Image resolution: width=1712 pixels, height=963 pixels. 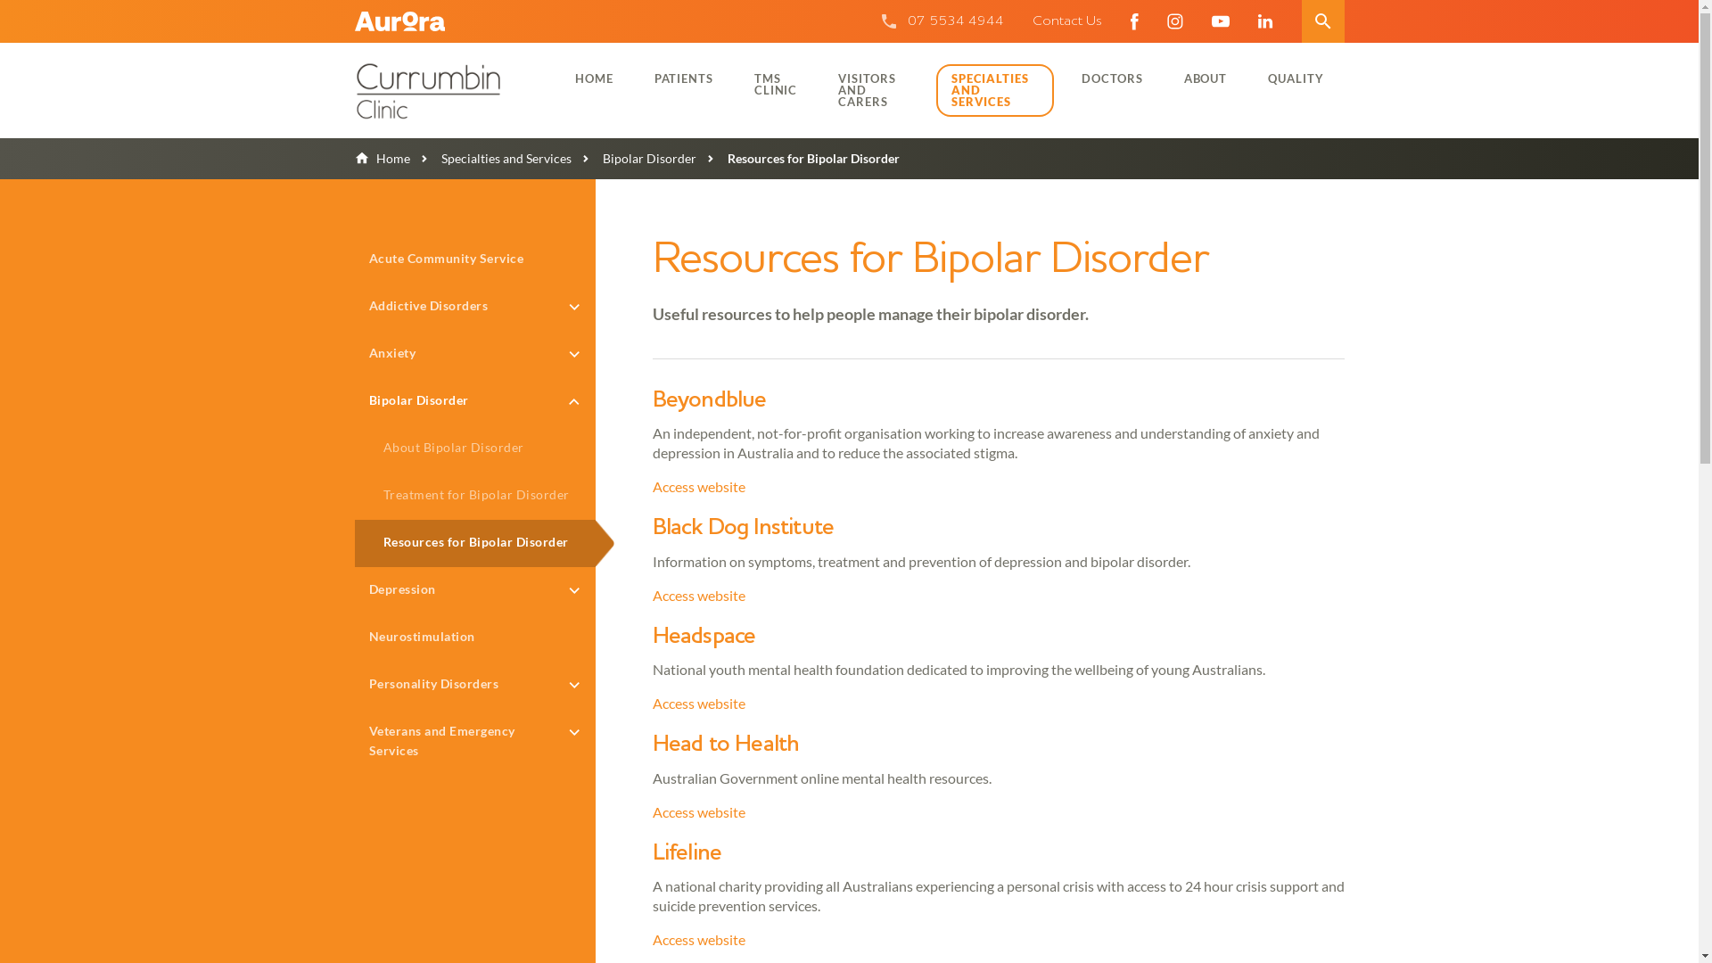 What do you see at coordinates (475, 449) in the screenshot?
I see `About Bipolar Disorder` at bounding box center [475, 449].